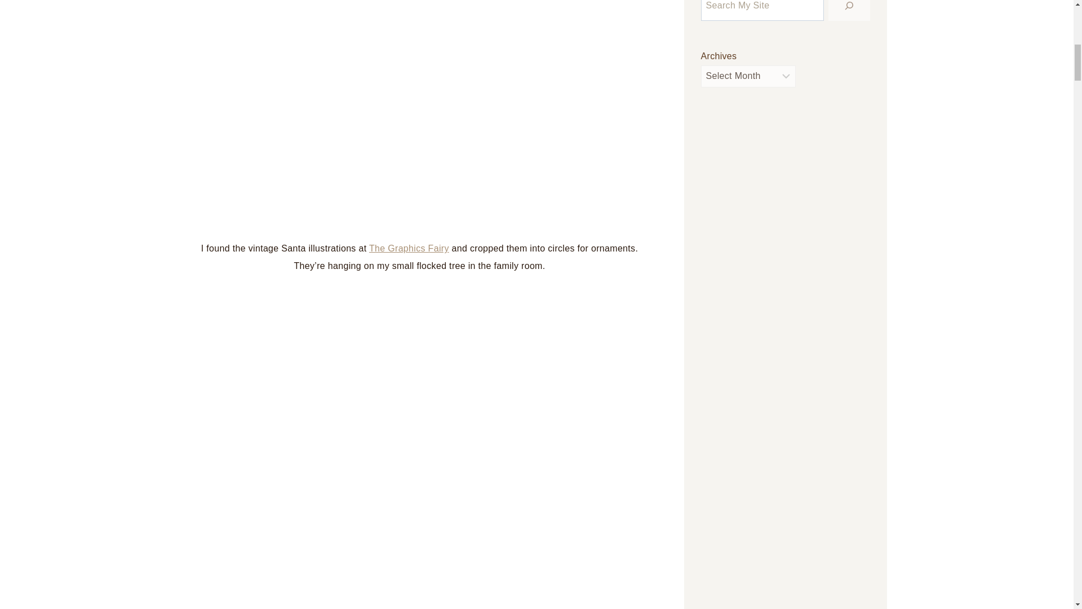 This screenshot has width=1082, height=609. What do you see at coordinates (786, 380) in the screenshot?
I see `SiteLock` at bounding box center [786, 380].